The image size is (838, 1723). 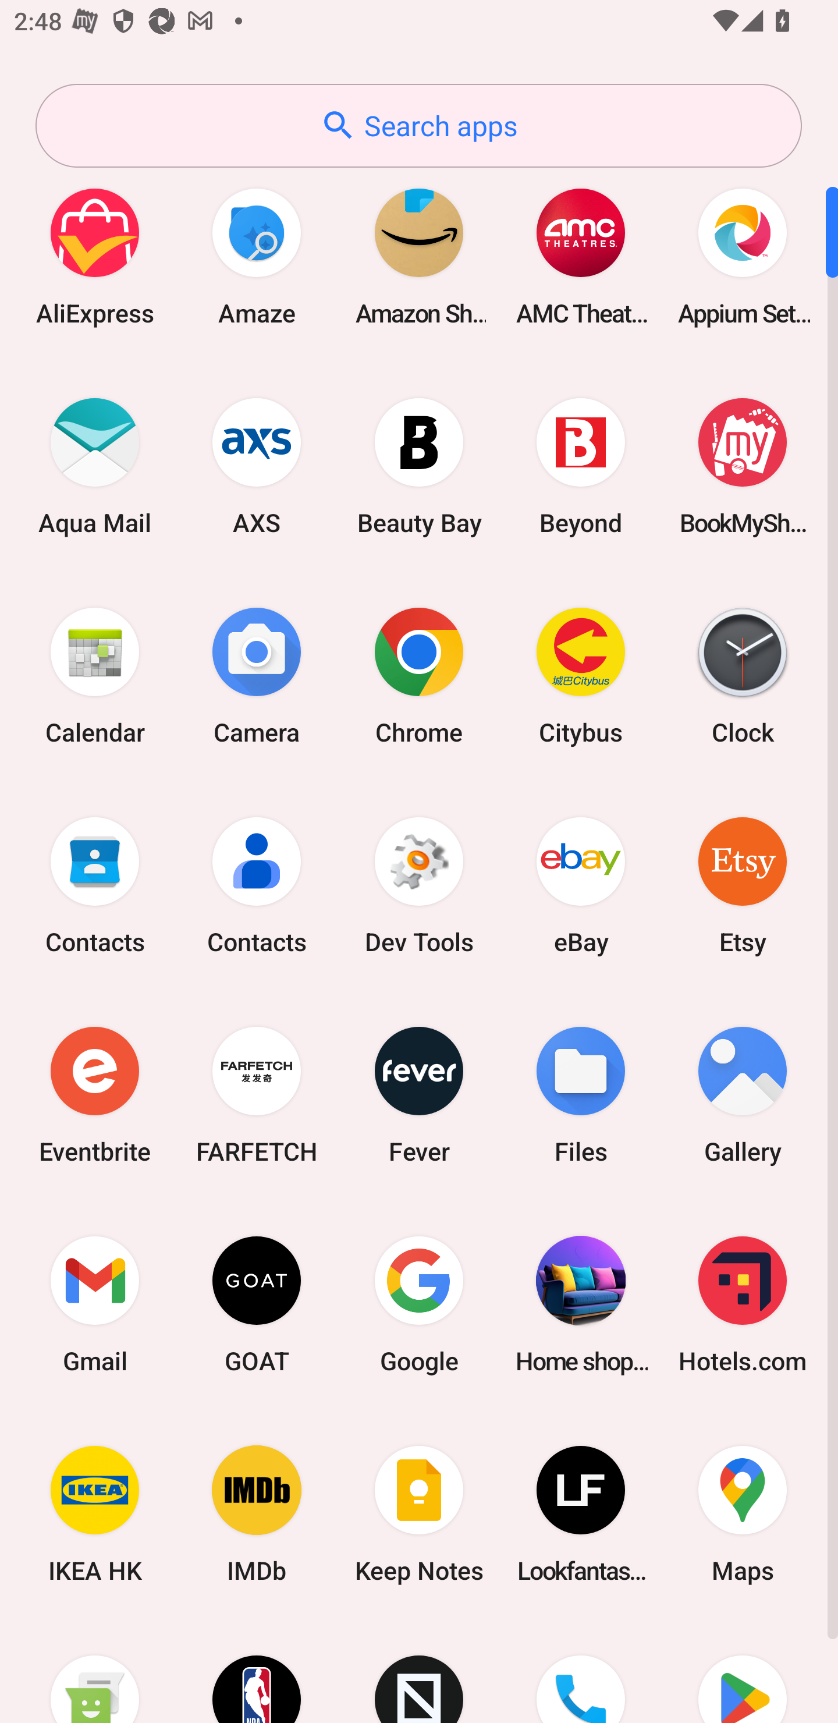 What do you see at coordinates (418, 126) in the screenshot?
I see `  Search apps` at bounding box center [418, 126].